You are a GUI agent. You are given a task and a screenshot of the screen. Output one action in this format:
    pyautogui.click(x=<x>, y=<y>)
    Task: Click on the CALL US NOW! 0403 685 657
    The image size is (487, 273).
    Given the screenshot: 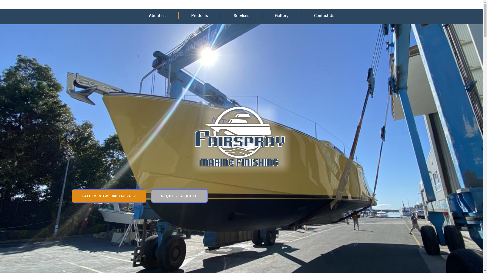 What is the action you would take?
    pyautogui.click(x=109, y=196)
    